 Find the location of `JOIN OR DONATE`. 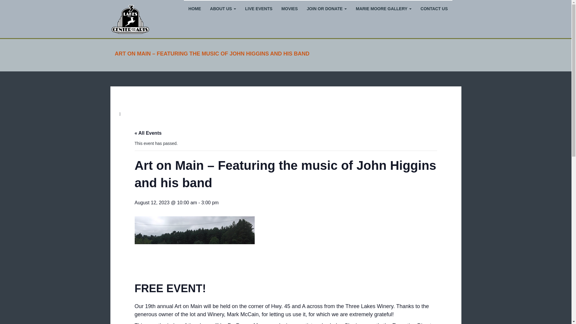

JOIN OR DONATE is located at coordinates (327, 8).